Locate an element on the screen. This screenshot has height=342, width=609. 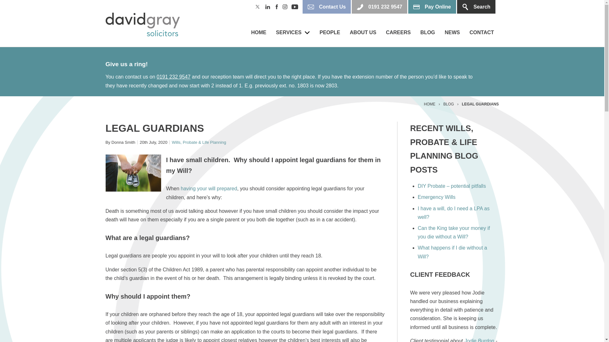
Like David Gray LLP on Facebook is located at coordinates (278, 7).